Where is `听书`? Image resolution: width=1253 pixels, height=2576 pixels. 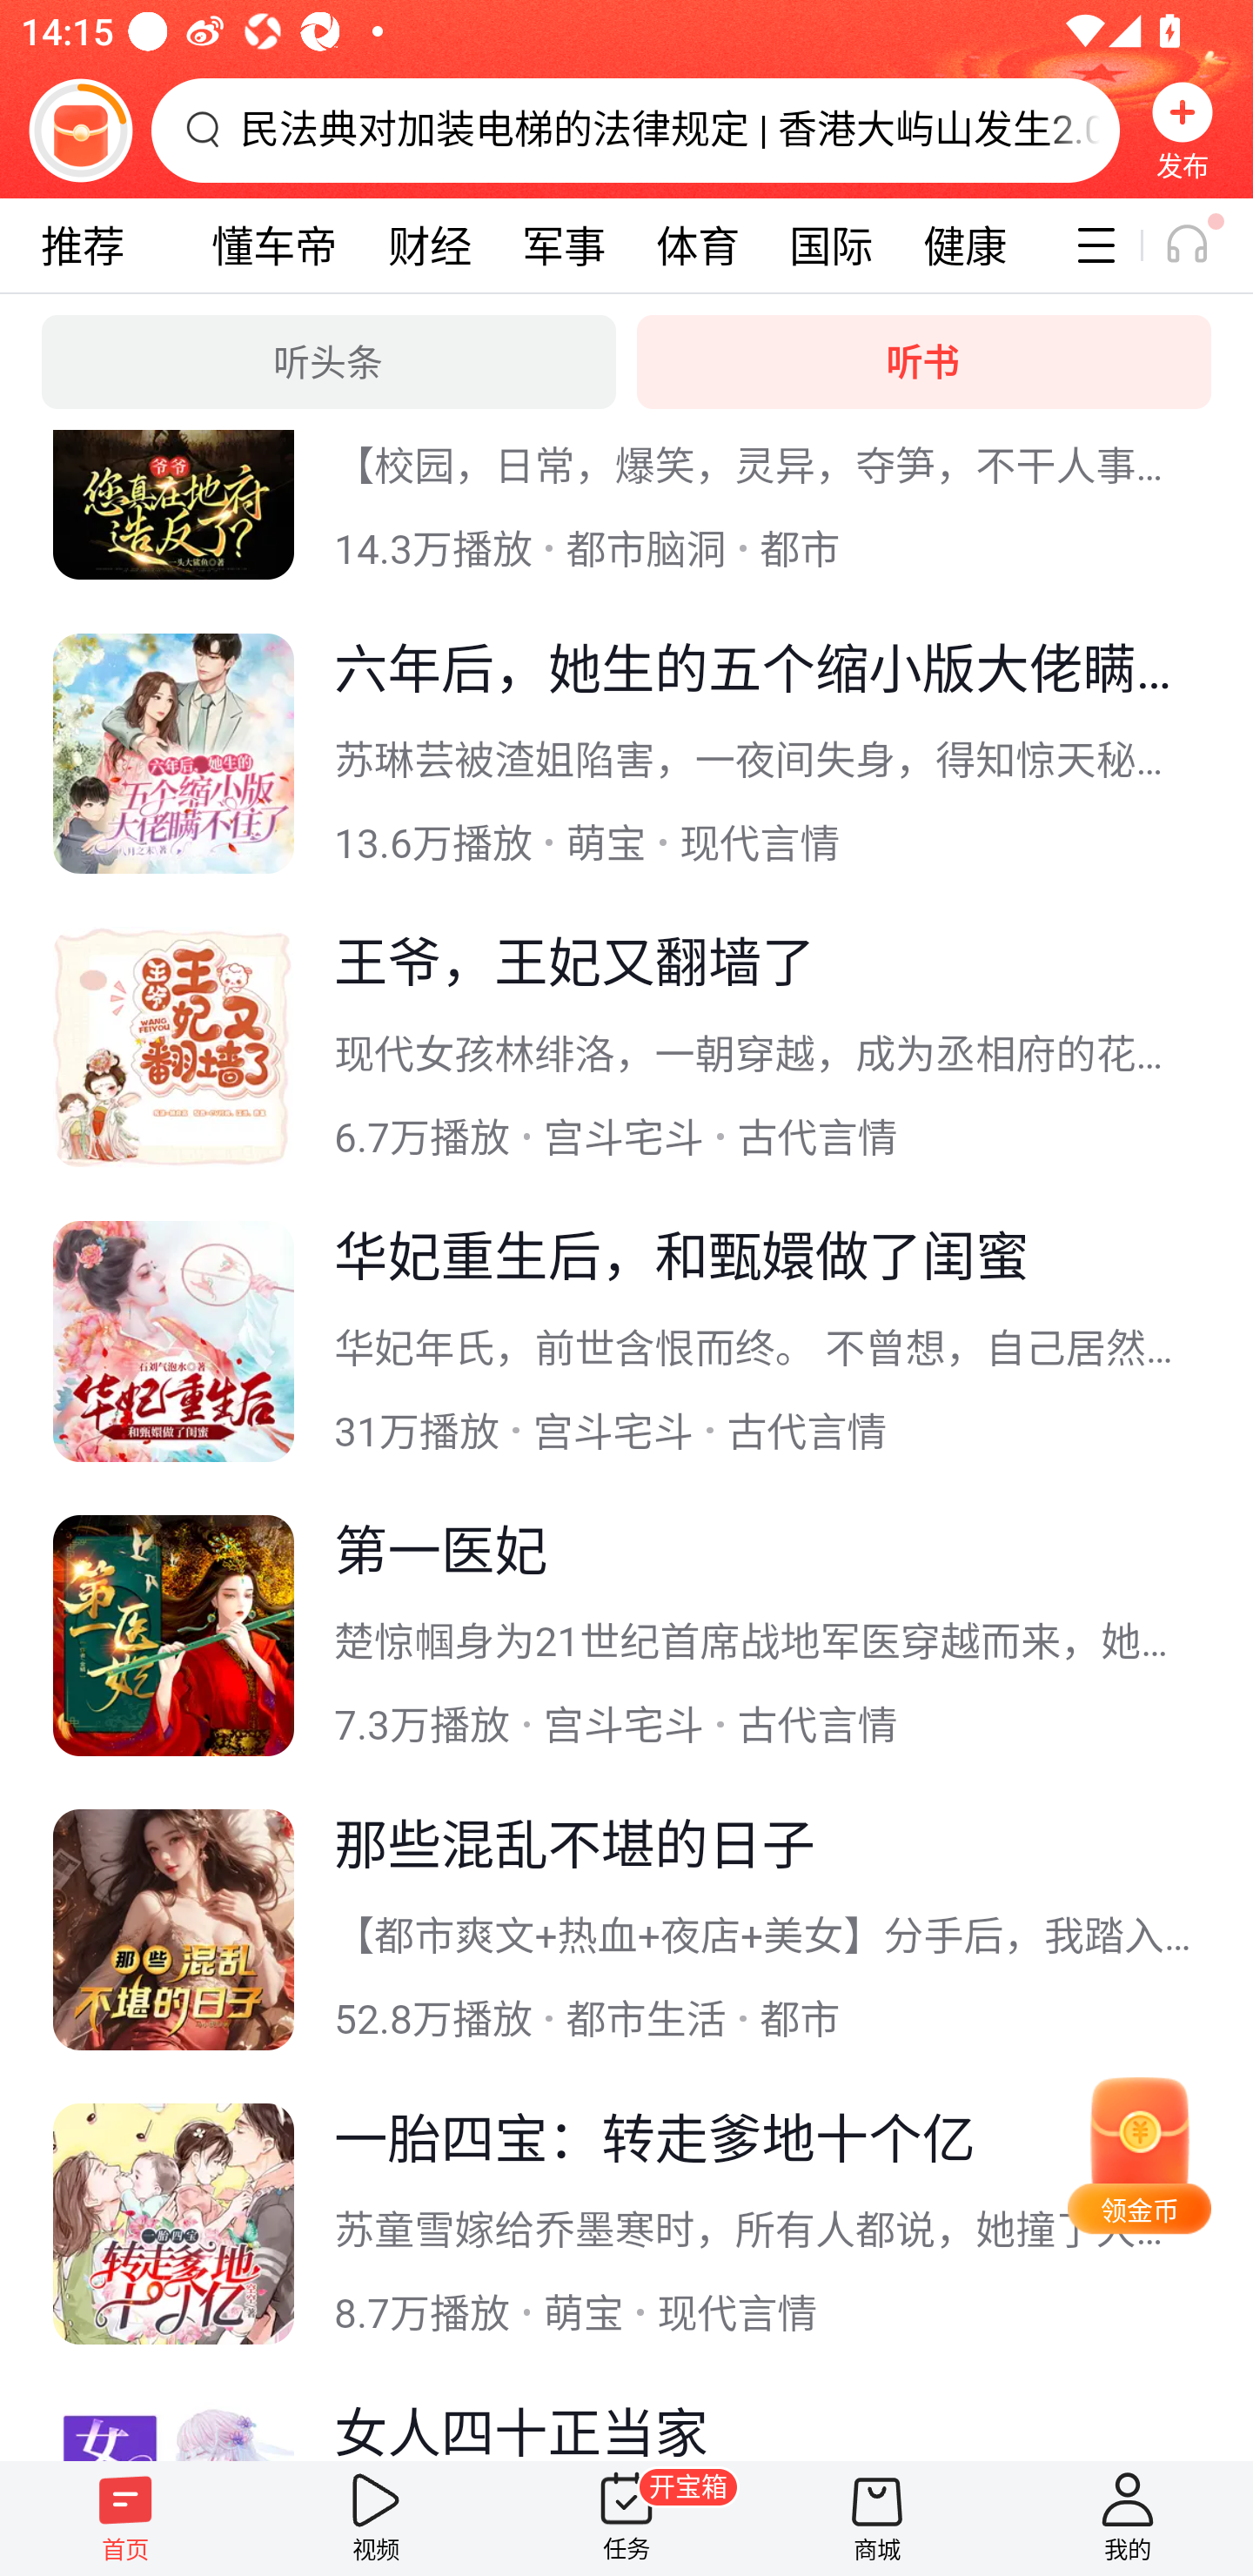
听书 is located at coordinates (924, 362).